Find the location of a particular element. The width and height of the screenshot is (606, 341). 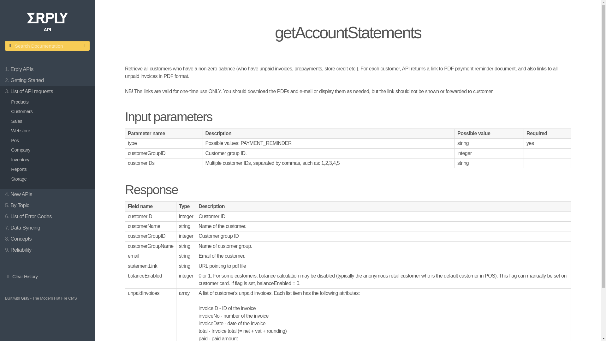

Inventory is located at coordinates (50, 160).